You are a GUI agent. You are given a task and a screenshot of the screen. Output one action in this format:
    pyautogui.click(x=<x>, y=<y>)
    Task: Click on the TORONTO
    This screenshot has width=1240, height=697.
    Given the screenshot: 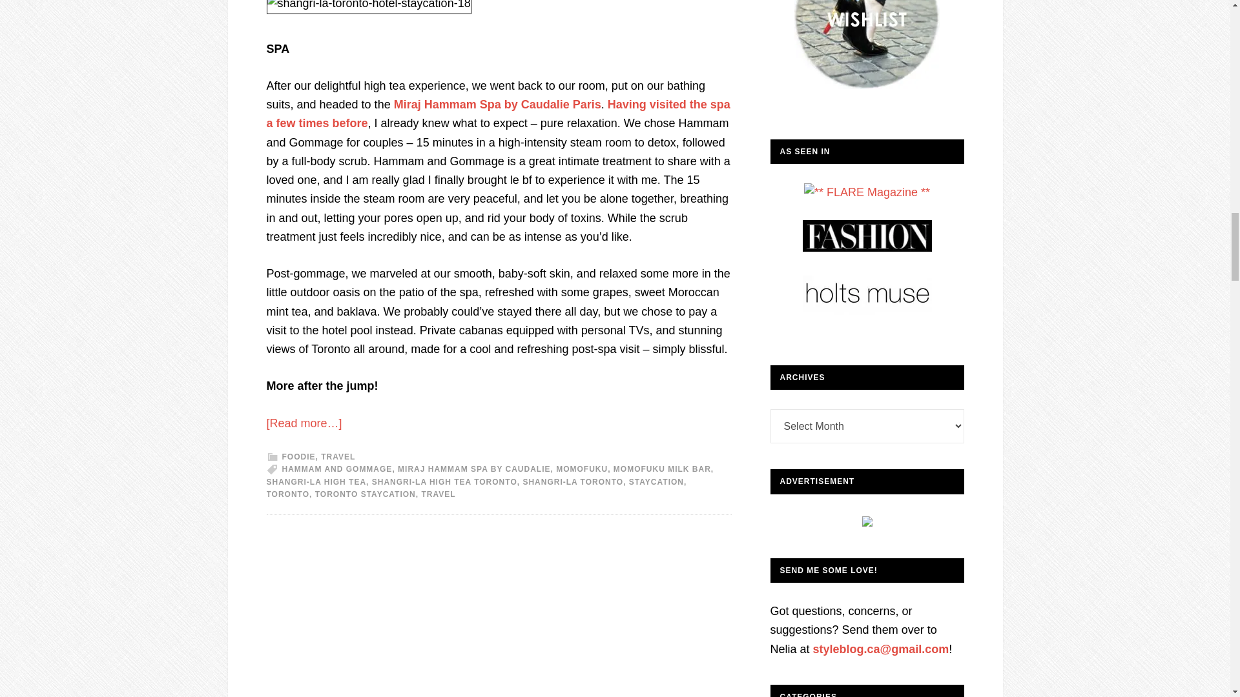 What is the action you would take?
    pyautogui.click(x=287, y=494)
    